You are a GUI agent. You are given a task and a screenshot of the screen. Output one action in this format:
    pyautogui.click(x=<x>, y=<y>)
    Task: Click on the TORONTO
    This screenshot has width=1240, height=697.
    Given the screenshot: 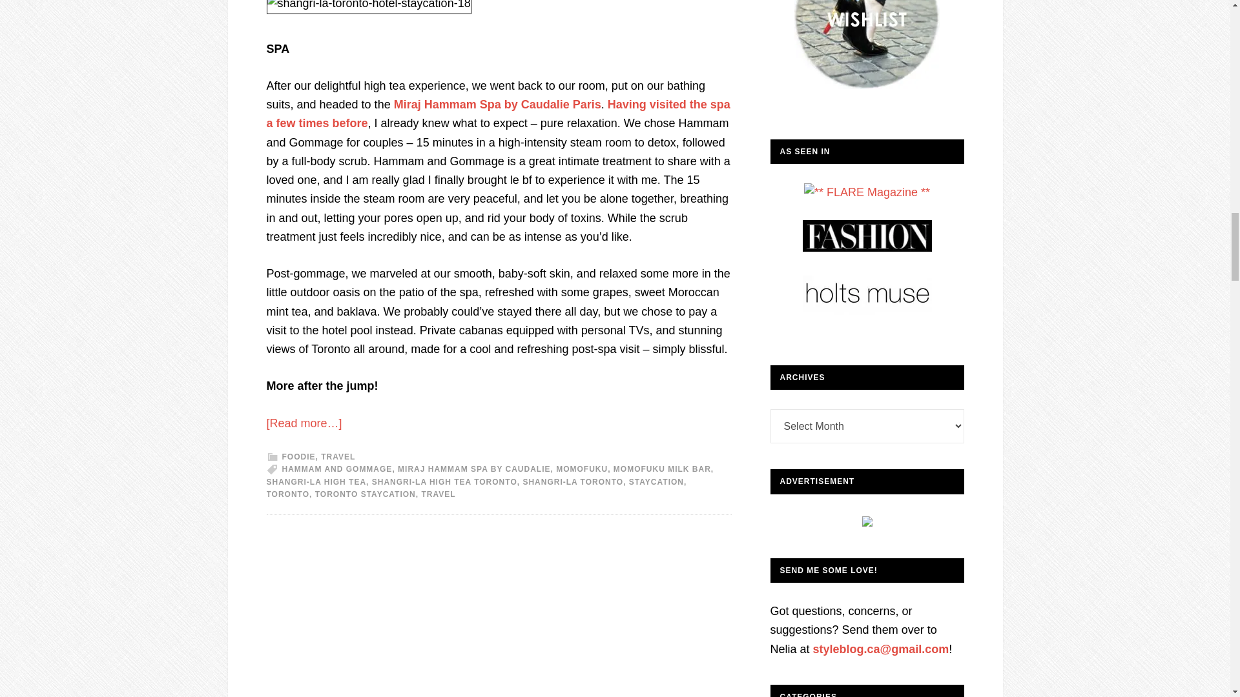 What is the action you would take?
    pyautogui.click(x=287, y=494)
    